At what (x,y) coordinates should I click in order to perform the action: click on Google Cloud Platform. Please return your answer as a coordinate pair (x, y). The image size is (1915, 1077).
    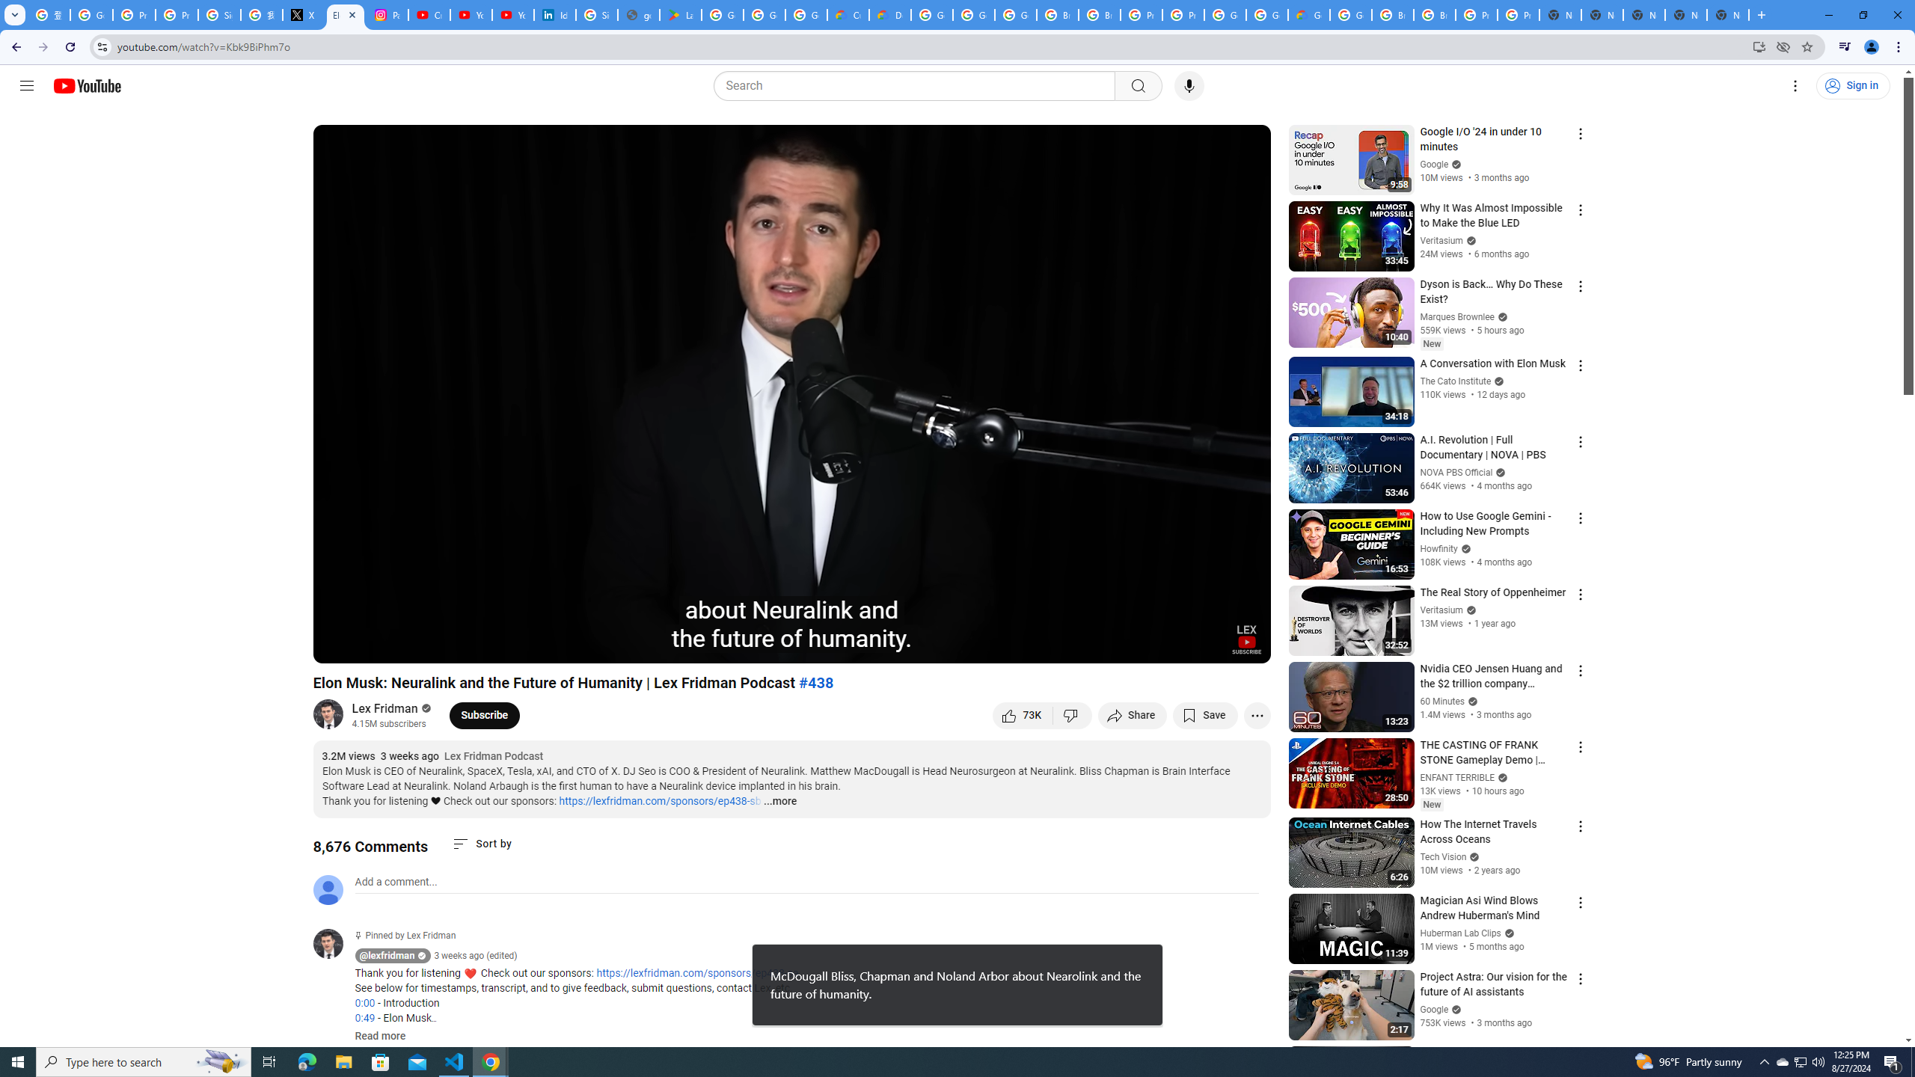
    Looking at the image, I should click on (1351, 15).